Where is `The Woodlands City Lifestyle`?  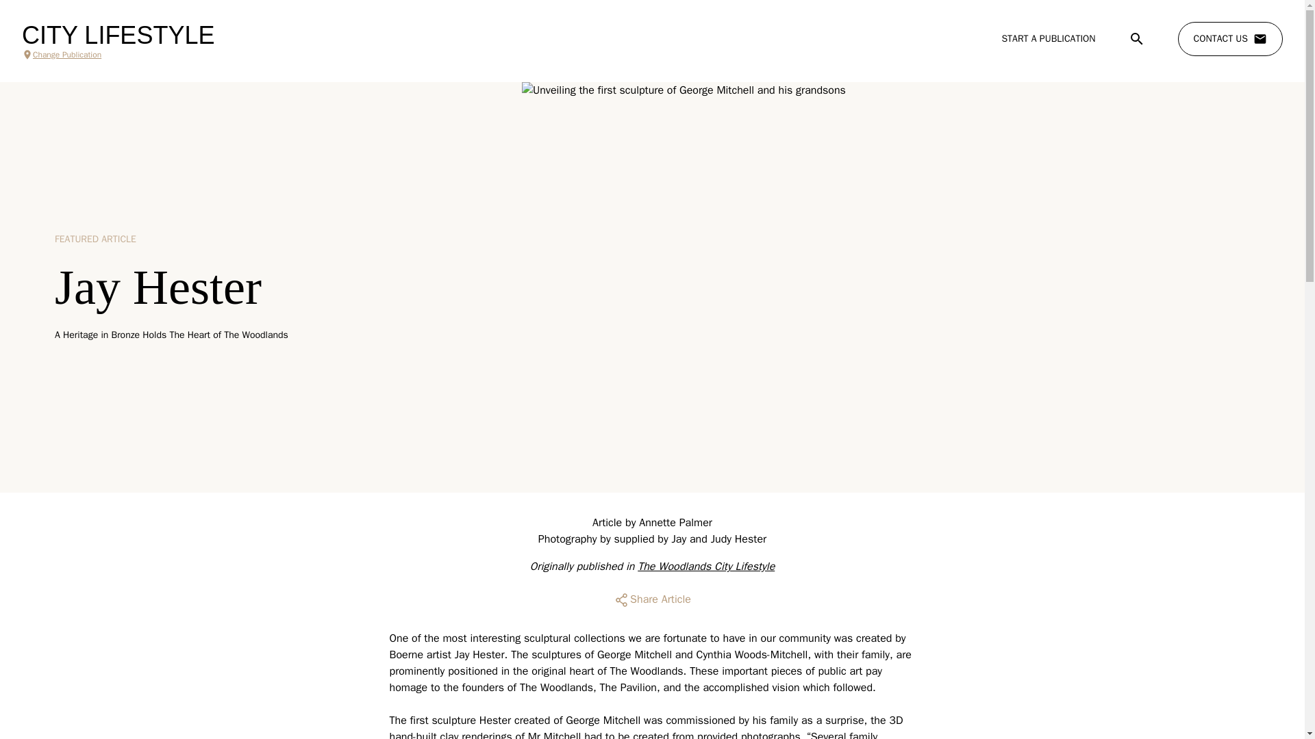
The Woodlands City Lifestyle is located at coordinates (705, 567).